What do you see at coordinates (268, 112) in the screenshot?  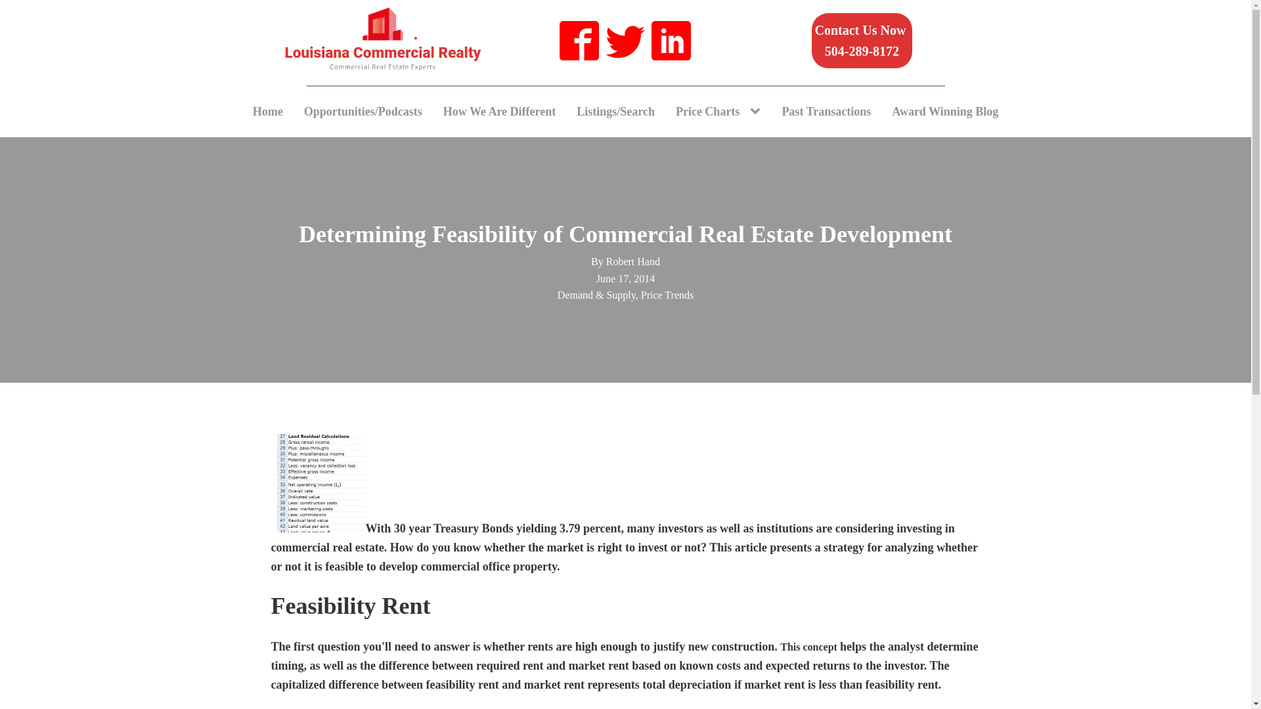 I see `How We Are Different` at bounding box center [268, 112].